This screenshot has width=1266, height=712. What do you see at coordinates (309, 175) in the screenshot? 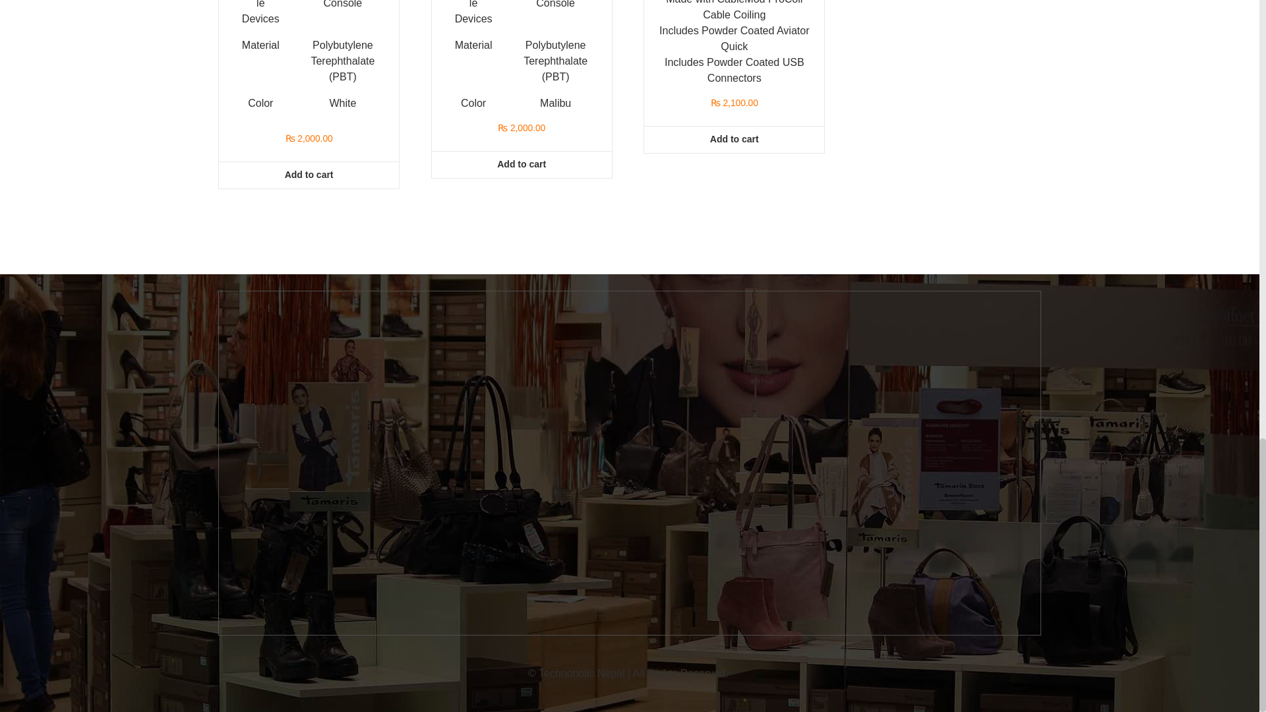
I see `Add to cart` at bounding box center [309, 175].